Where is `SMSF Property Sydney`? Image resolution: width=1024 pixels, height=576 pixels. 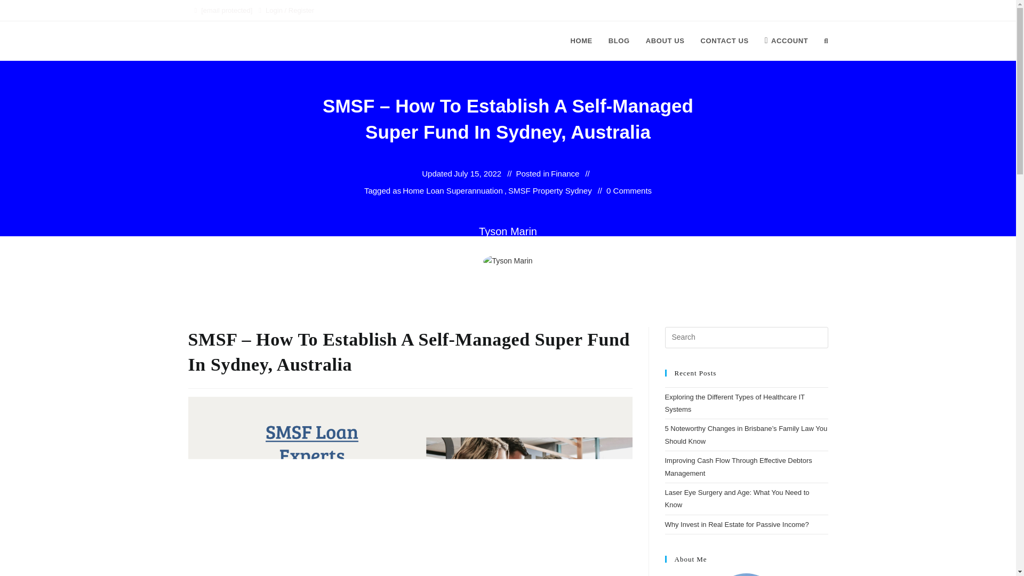 SMSF Property Sydney is located at coordinates (549, 191).